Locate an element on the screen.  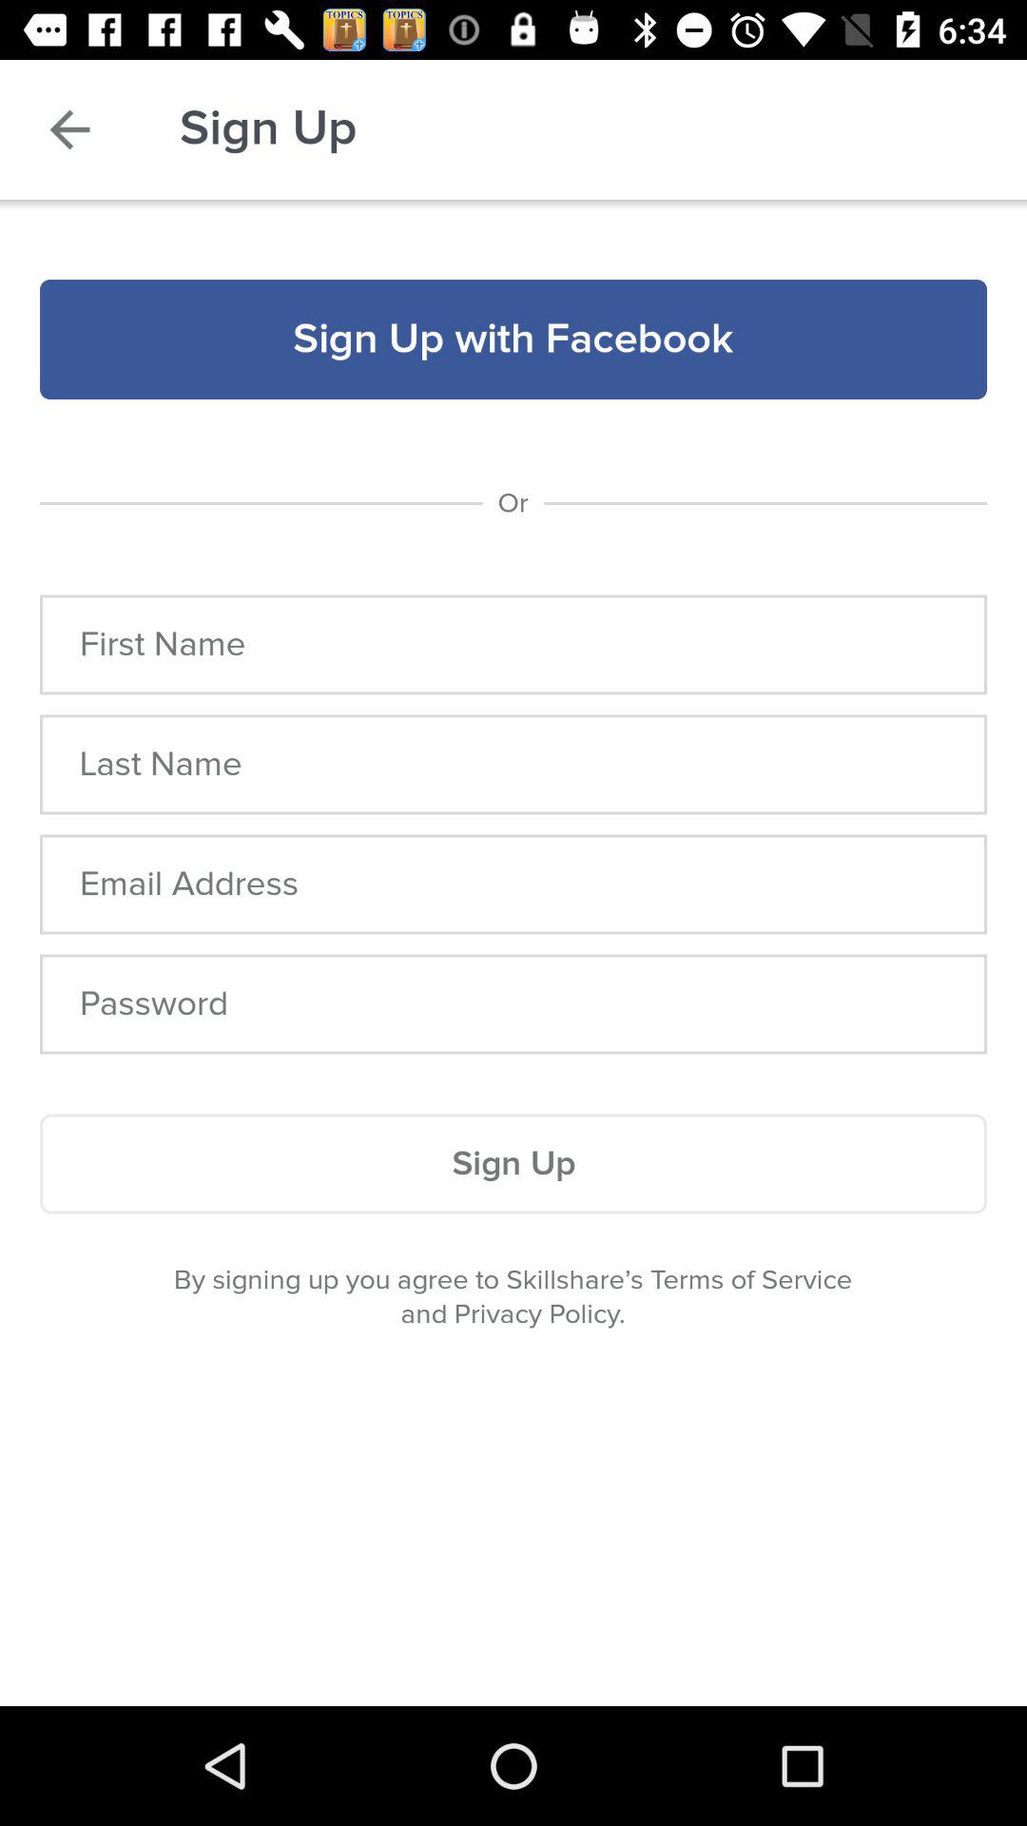
enter password is located at coordinates (513, 1004).